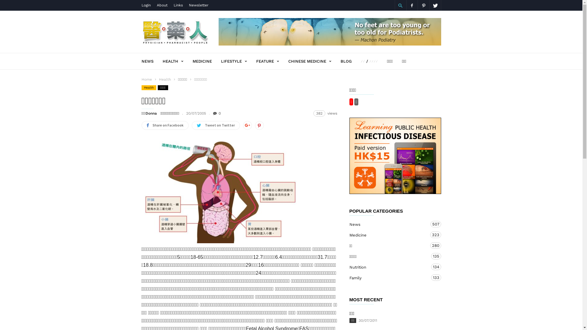 The width and height of the screenshot is (587, 330). Describe the element at coordinates (178, 5) in the screenshot. I see `Links` at that location.